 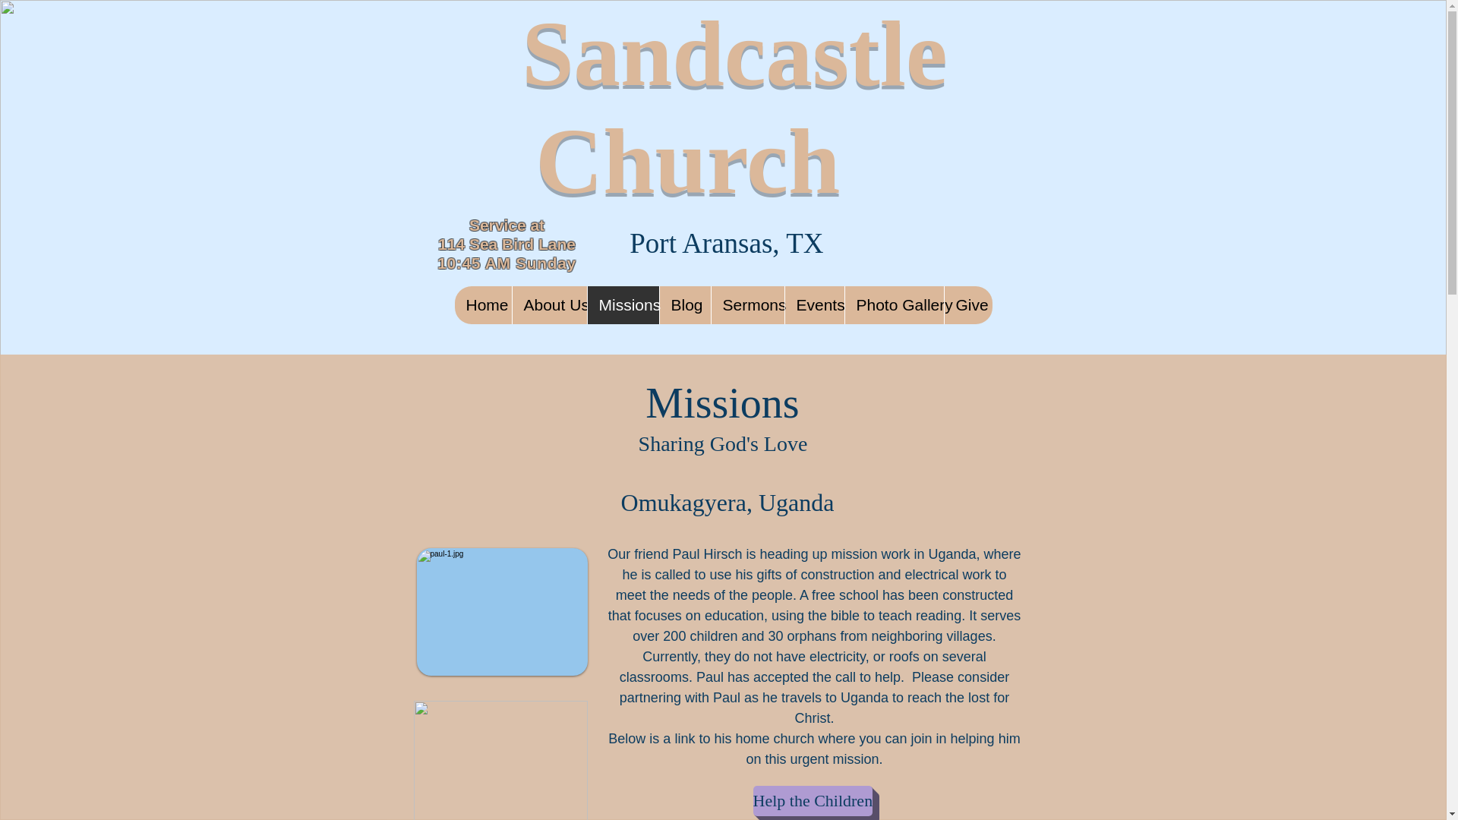 What do you see at coordinates (967, 304) in the screenshot?
I see `Give` at bounding box center [967, 304].